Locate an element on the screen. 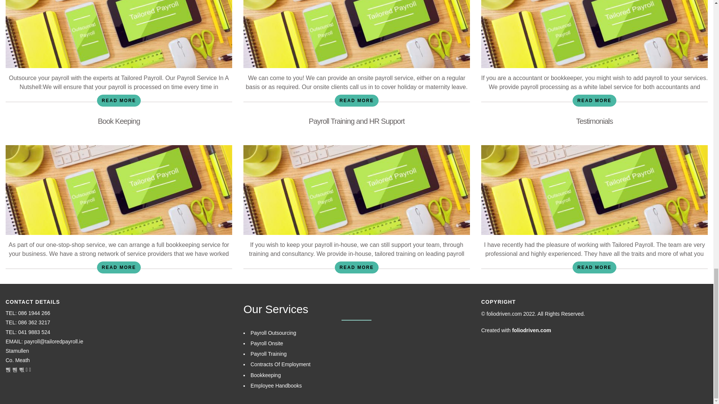  READ MORE is located at coordinates (119, 267).